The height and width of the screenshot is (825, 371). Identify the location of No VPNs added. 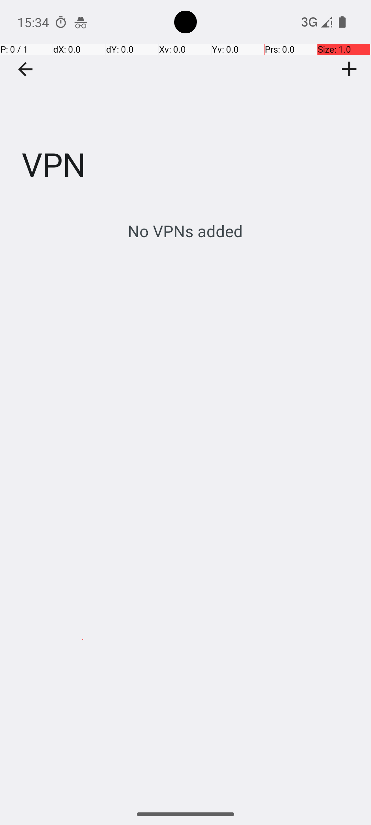
(185, 231).